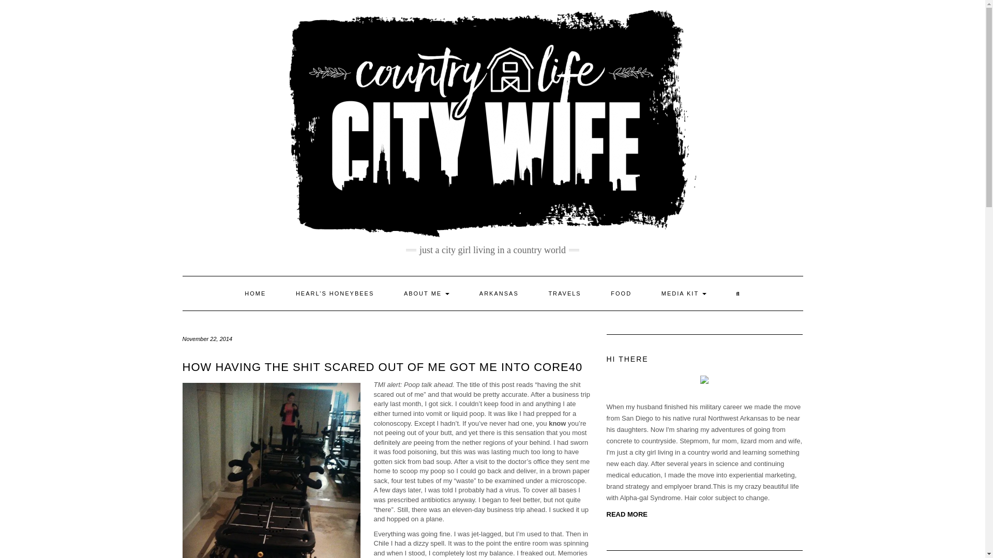 This screenshot has height=558, width=993. What do you see at coordinates (427, 293) in the screenshot?
I see `ABOUT ME` at bounding box center [427, 293].